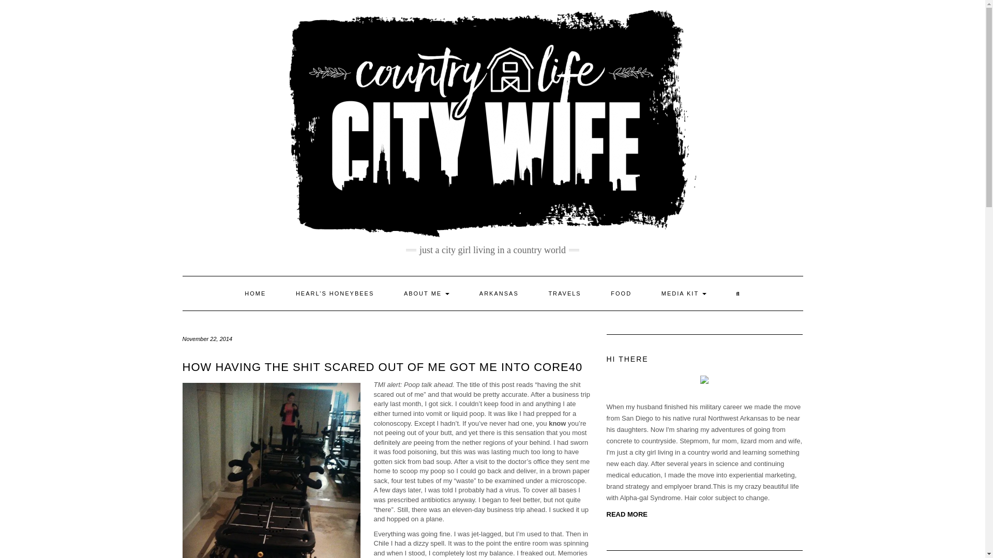 This screenshot has height=558, width=993. What do you see at coordinates (427, 293) in the screenshot?
I see `ABOUT ME` at bounding box center [427, 293].